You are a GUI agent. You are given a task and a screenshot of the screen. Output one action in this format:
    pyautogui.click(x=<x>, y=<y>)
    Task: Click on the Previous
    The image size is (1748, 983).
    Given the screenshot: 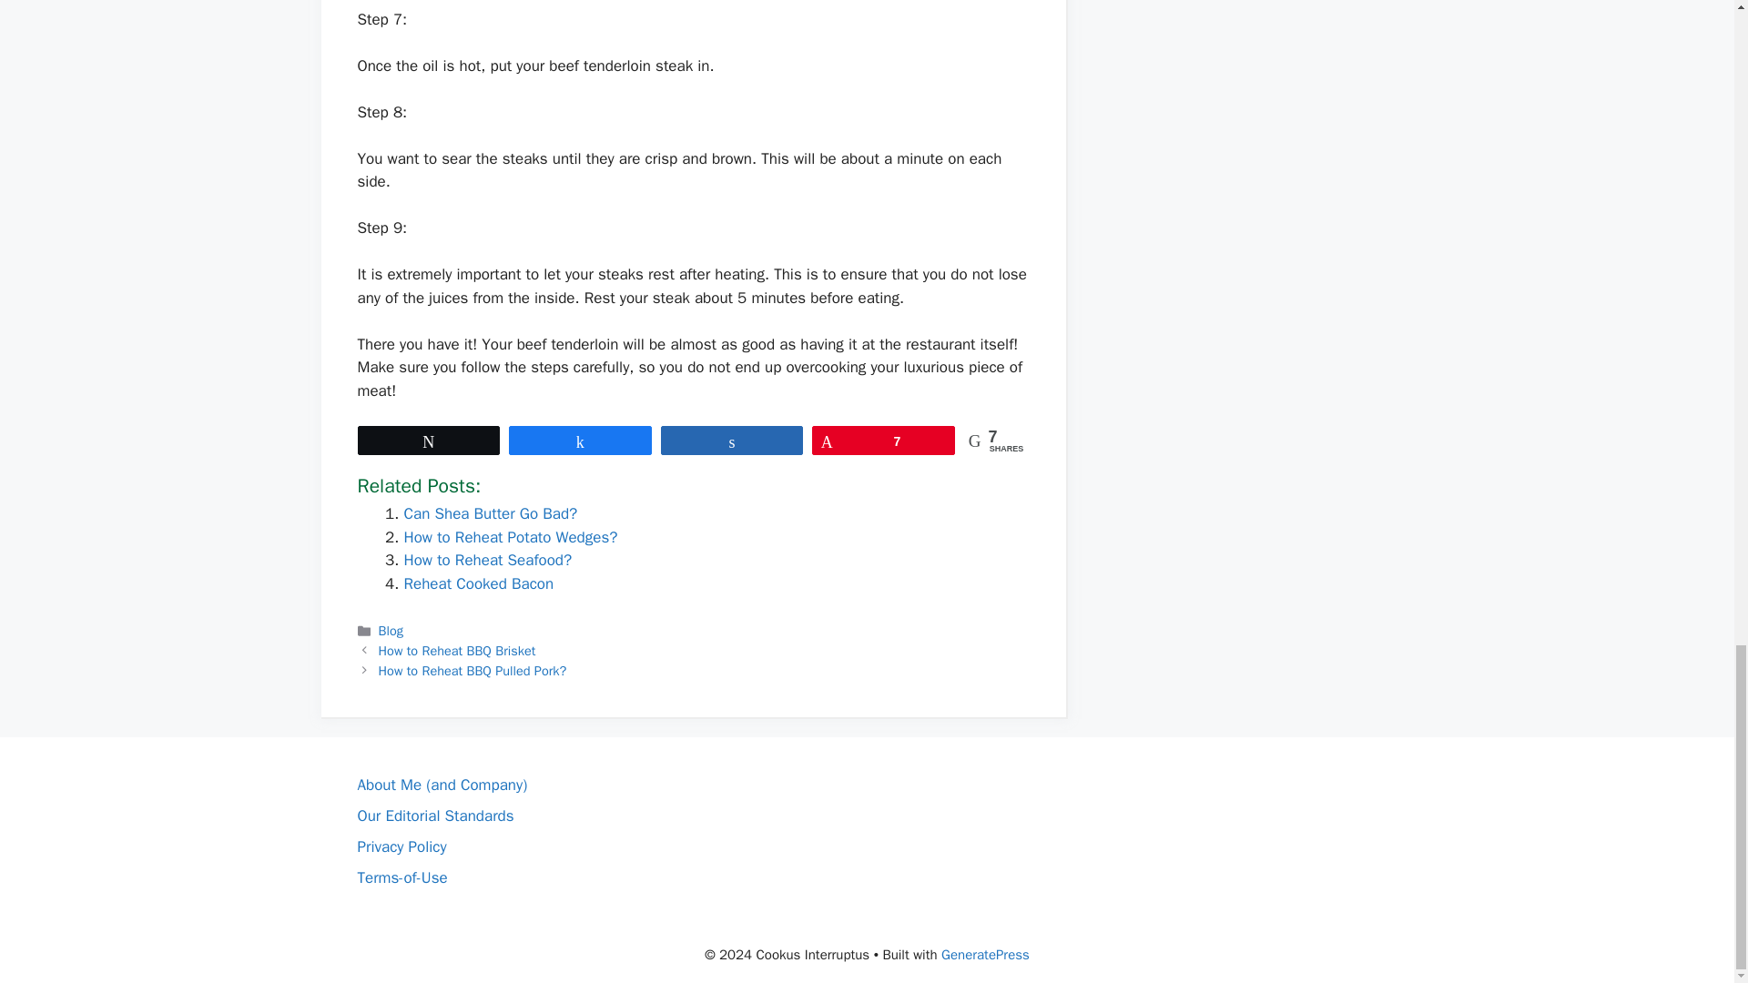 What is the action you would take?
    pyautogui.click(x=457, y=650)
    